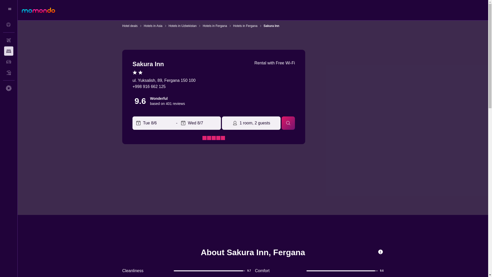 This screenshot has height=277, width=492. What do you see at coordinates (251, 123) in the screenshot?
I see `1 room, 2 guests` at bounding box center [251, 123].